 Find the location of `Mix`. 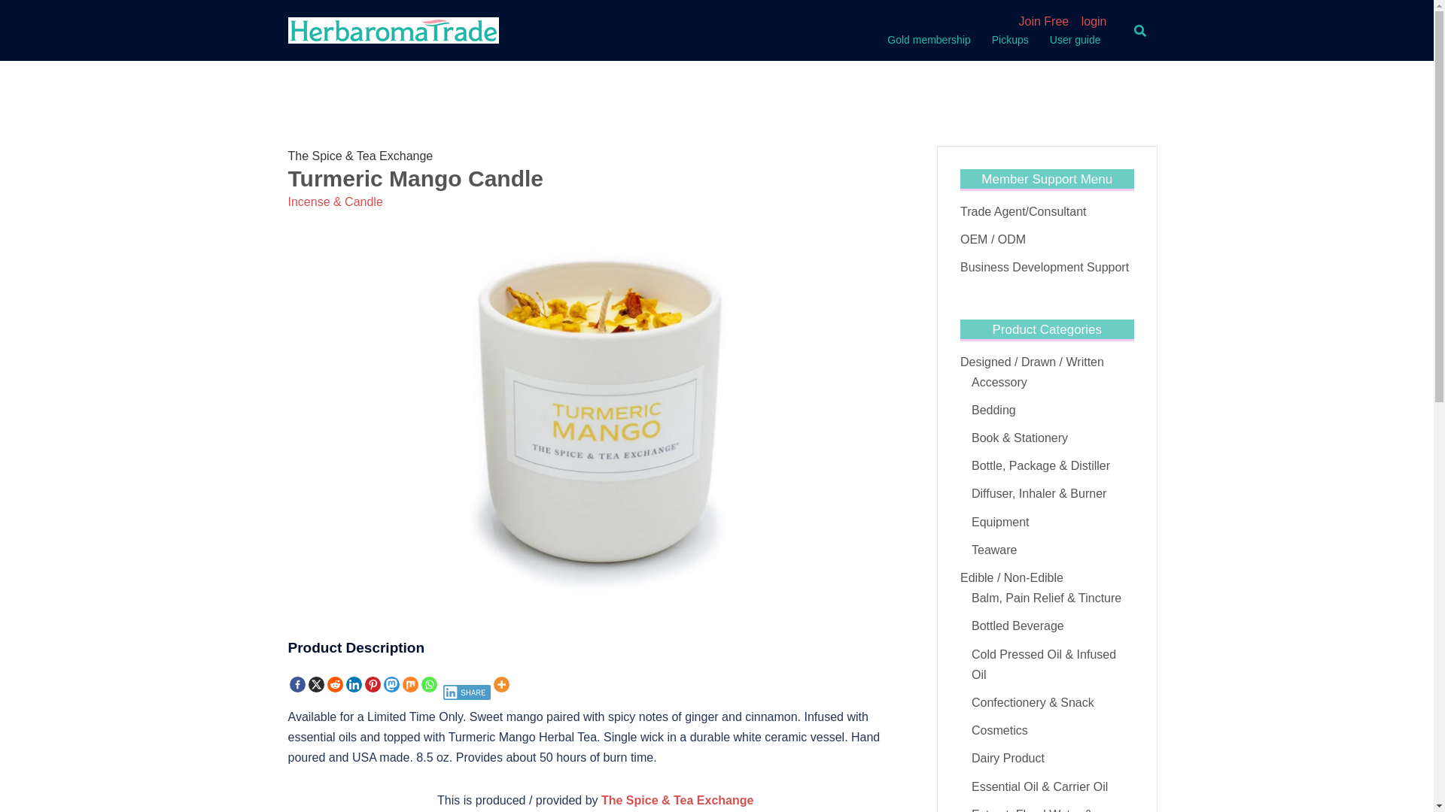

Mix is located at coordinates (409, 684).